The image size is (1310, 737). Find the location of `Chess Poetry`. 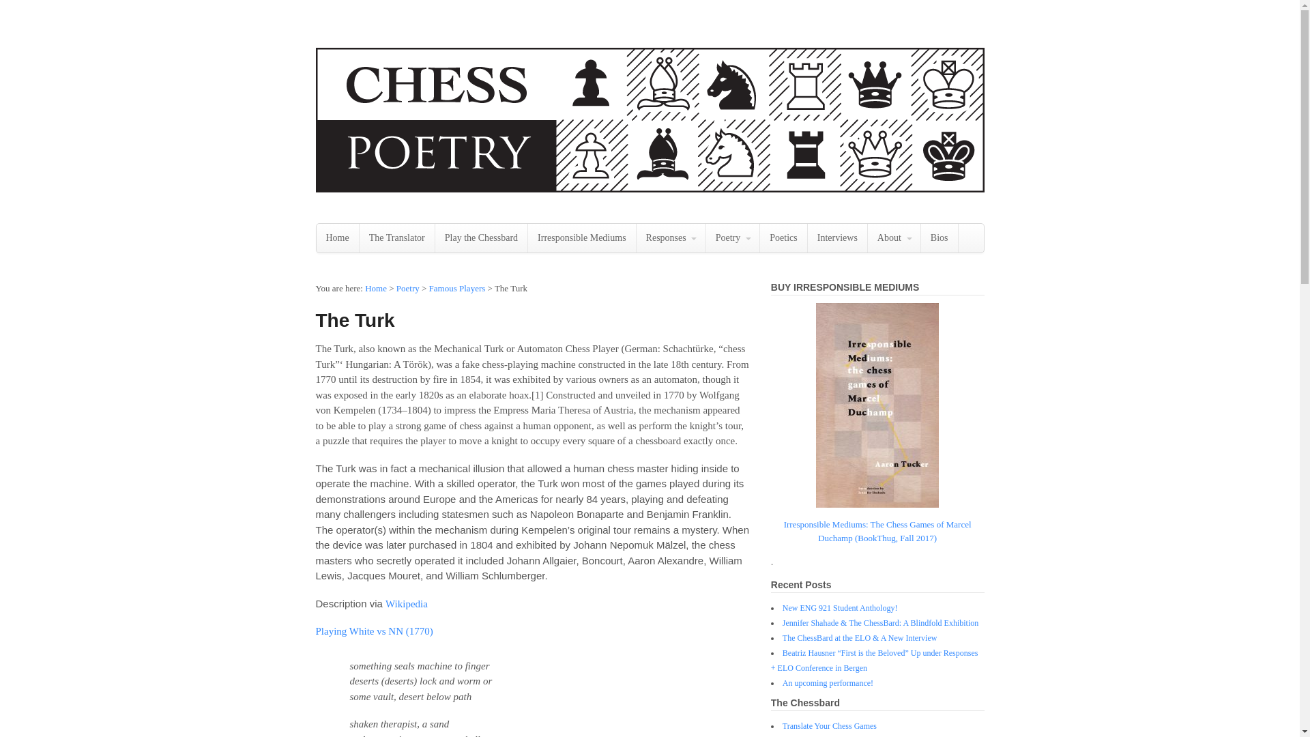

Chess Poetry is located at coordinates (375, 288).